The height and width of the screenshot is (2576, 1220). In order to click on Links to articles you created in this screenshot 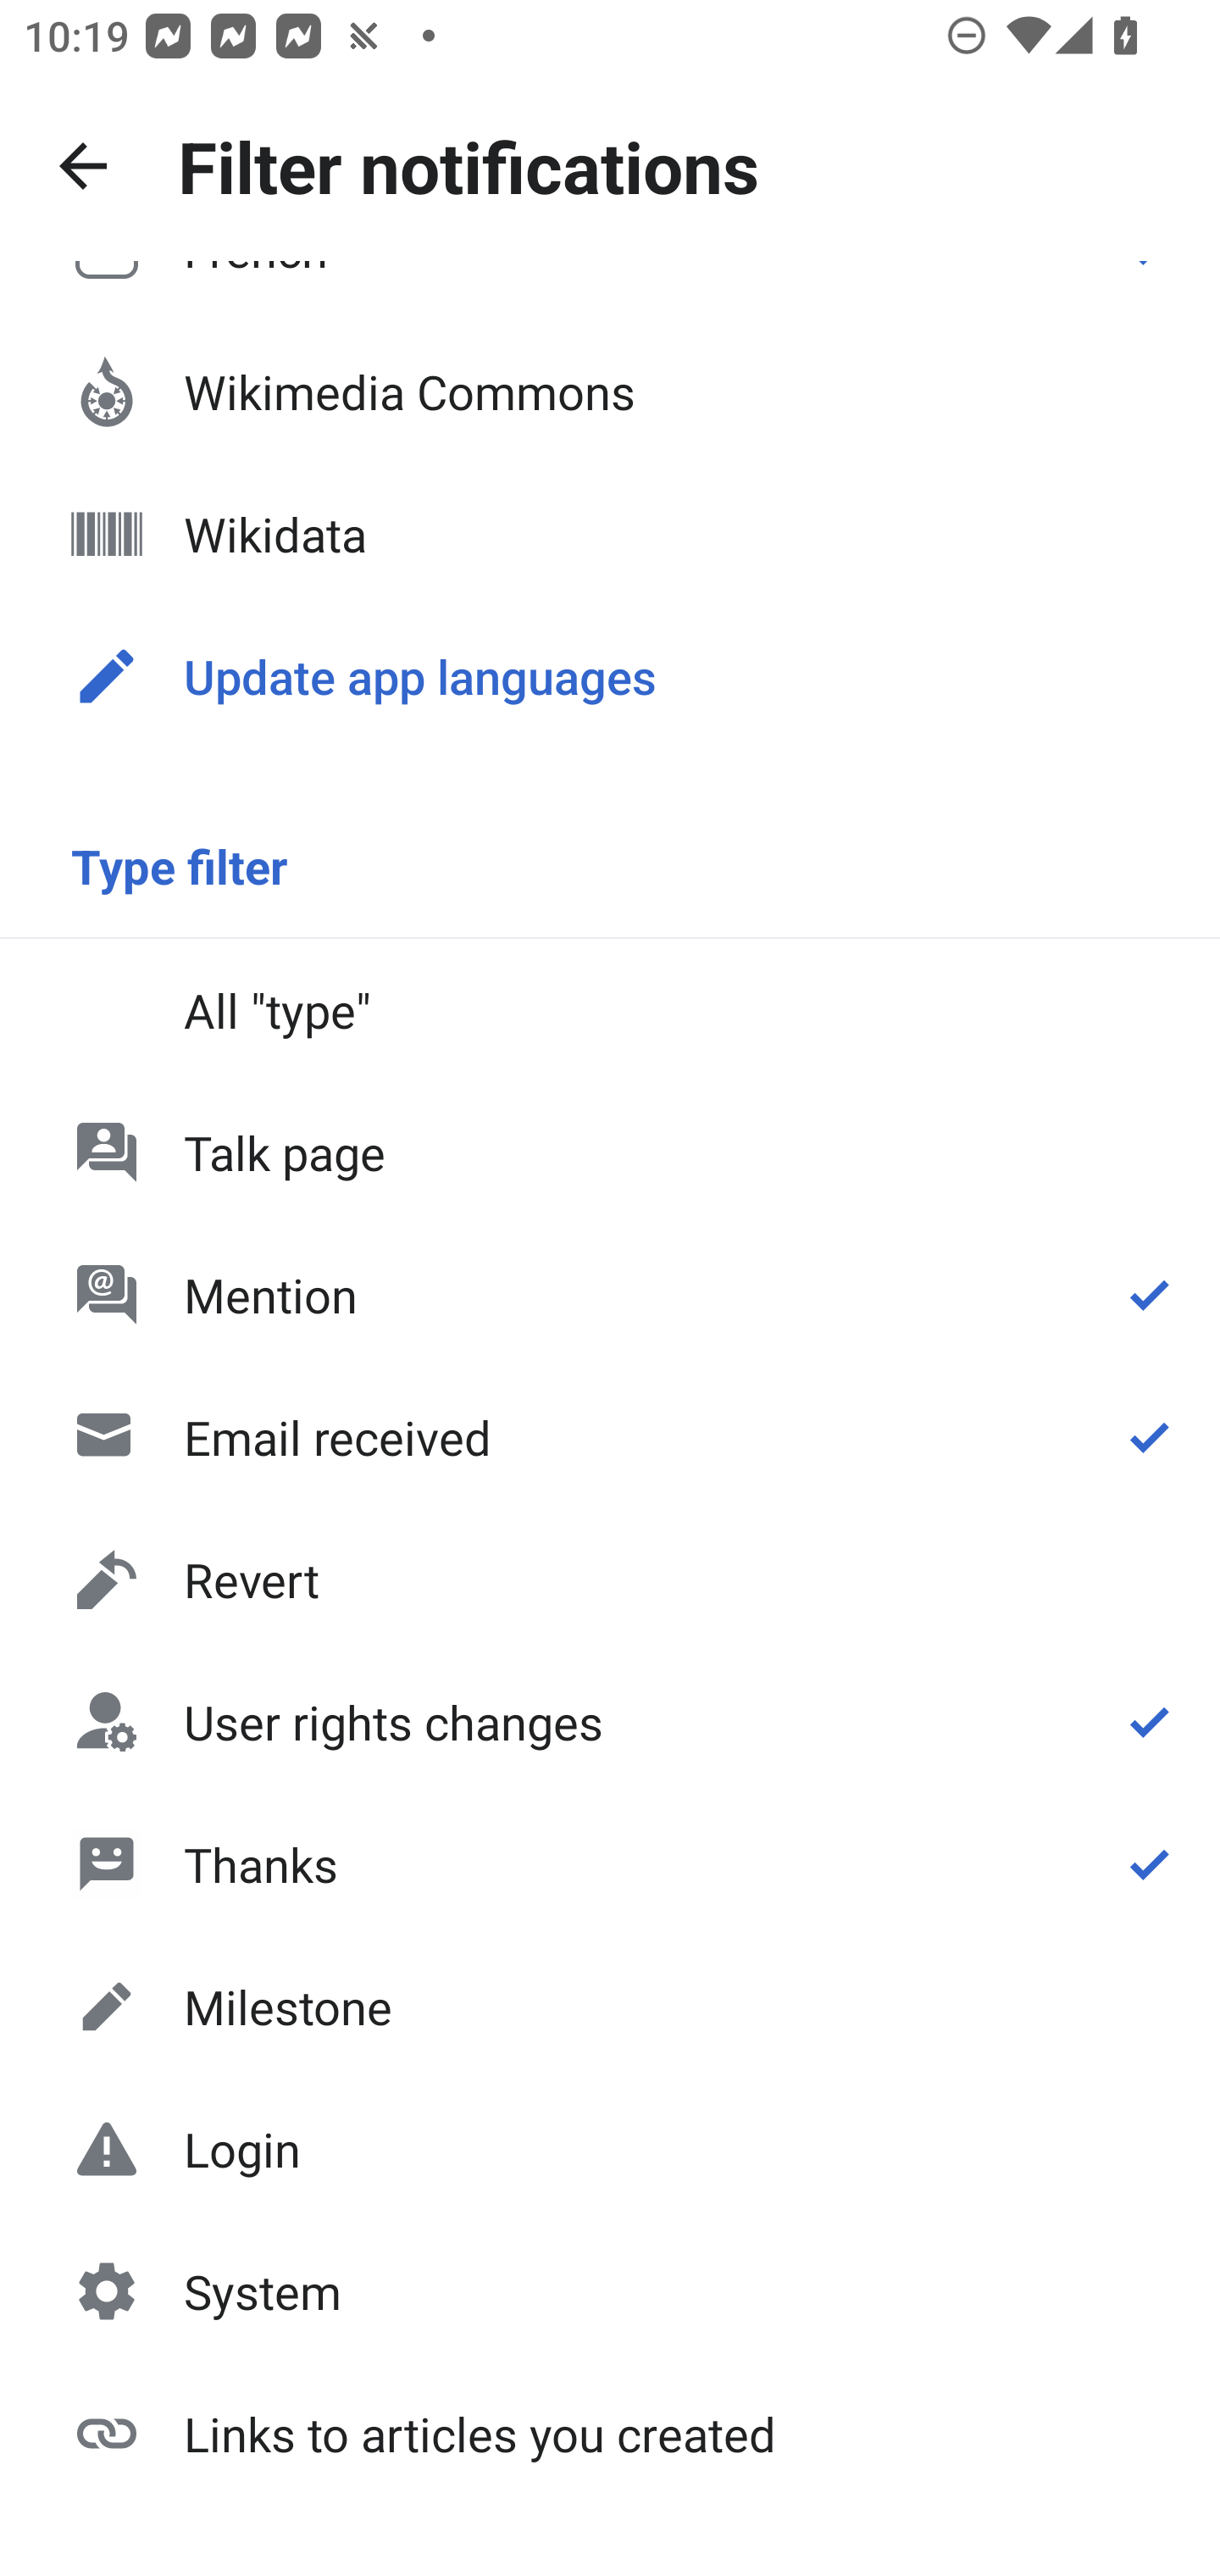, I will do `click(610, 2432)`.